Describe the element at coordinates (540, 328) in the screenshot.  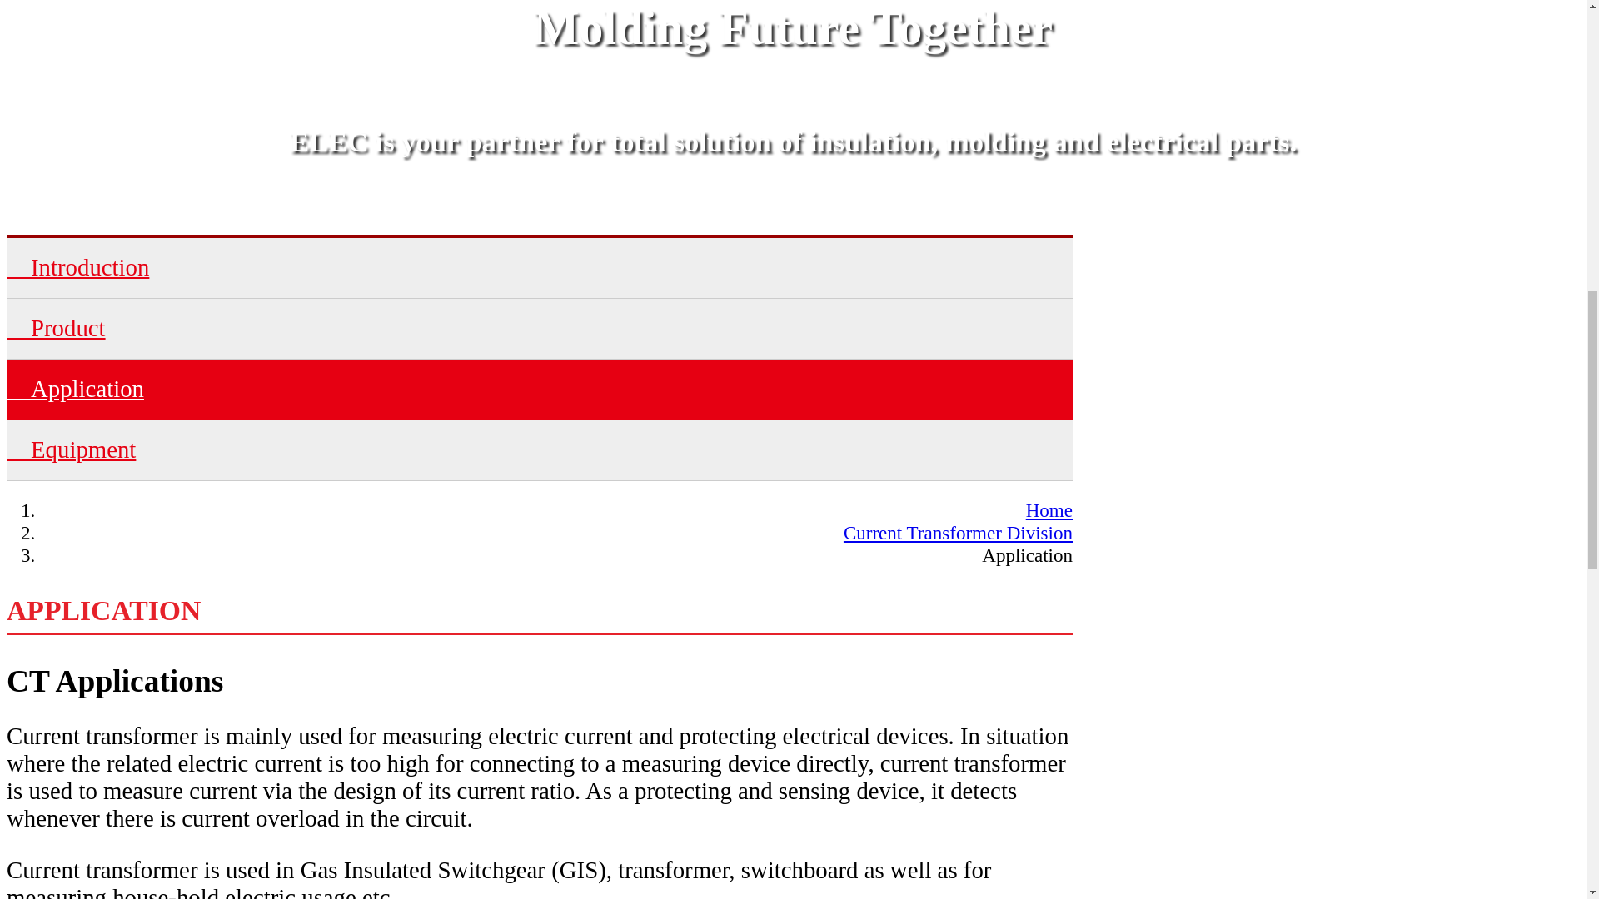
I see `Product` at that location.